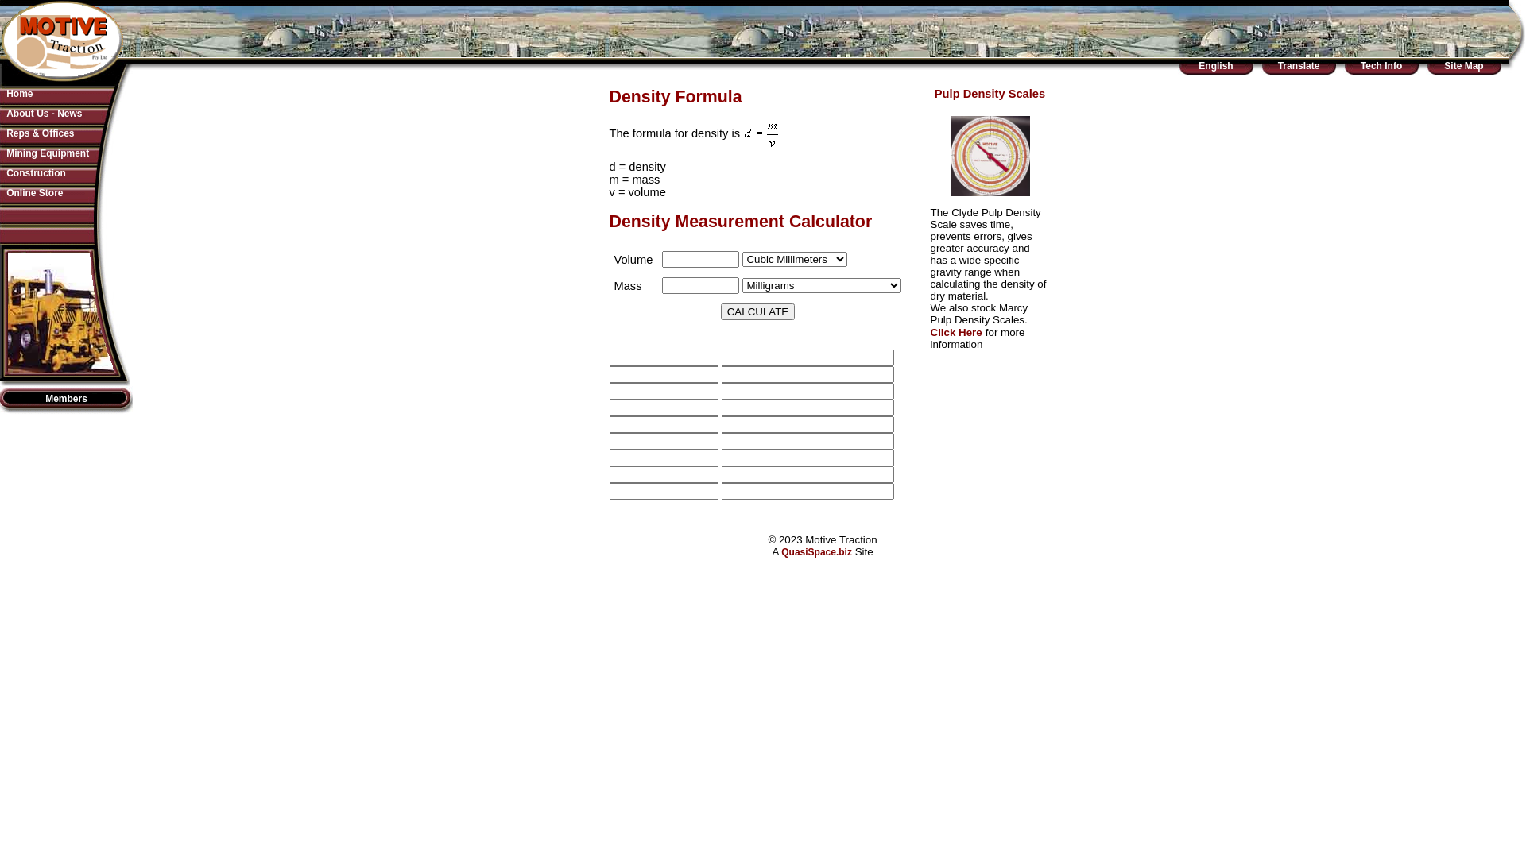 This screenshot has height=858, width=1526. What do you see at coordinates (45, 114) in the screenshot?
I see `About Us - News` at bounding box center [45, 114].